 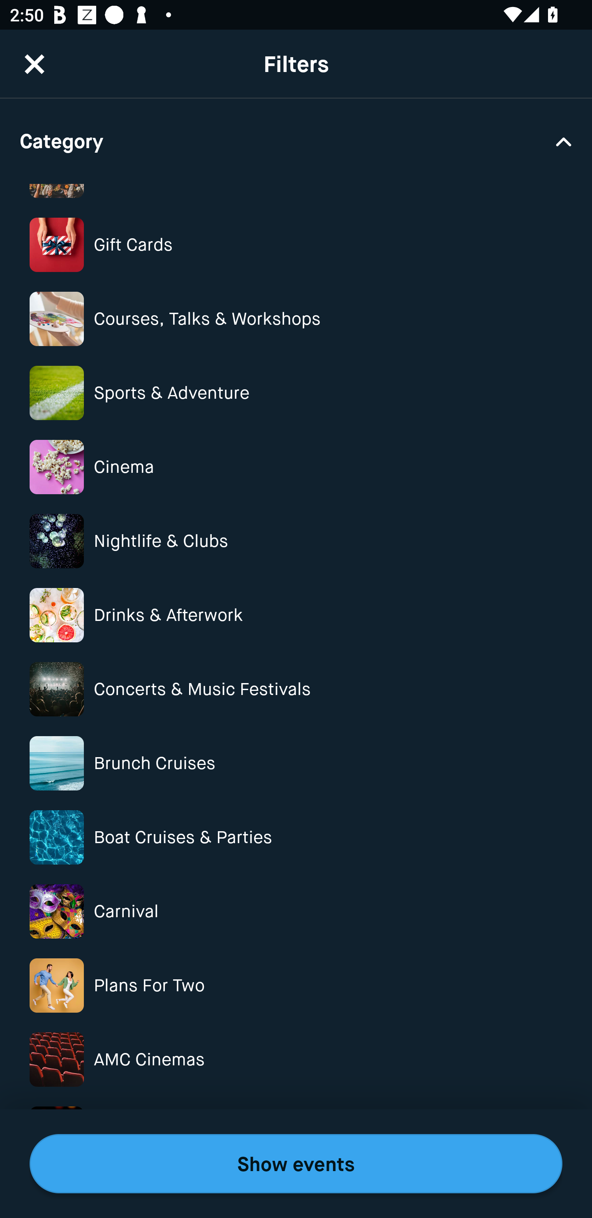 I want to click on Category Image Gift Cards, so click(x=296, y=244).